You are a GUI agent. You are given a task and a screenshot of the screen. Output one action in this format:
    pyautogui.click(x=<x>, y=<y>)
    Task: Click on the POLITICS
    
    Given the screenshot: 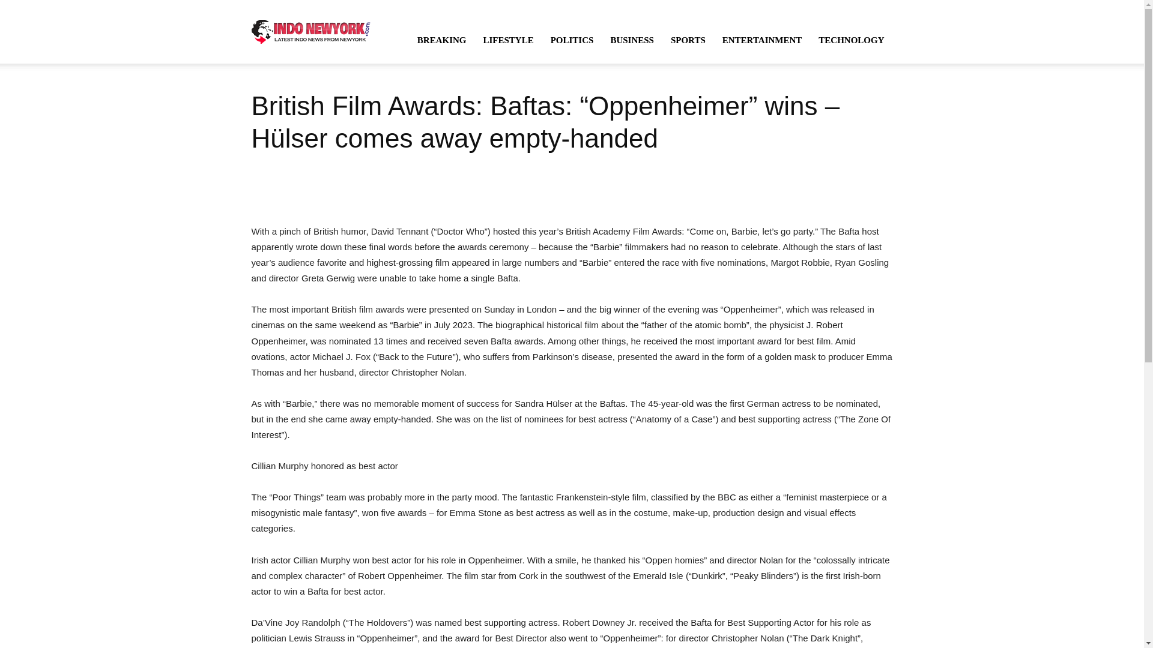 What is the action you would take?
    pyautogui.click(x=572, y=40)
    